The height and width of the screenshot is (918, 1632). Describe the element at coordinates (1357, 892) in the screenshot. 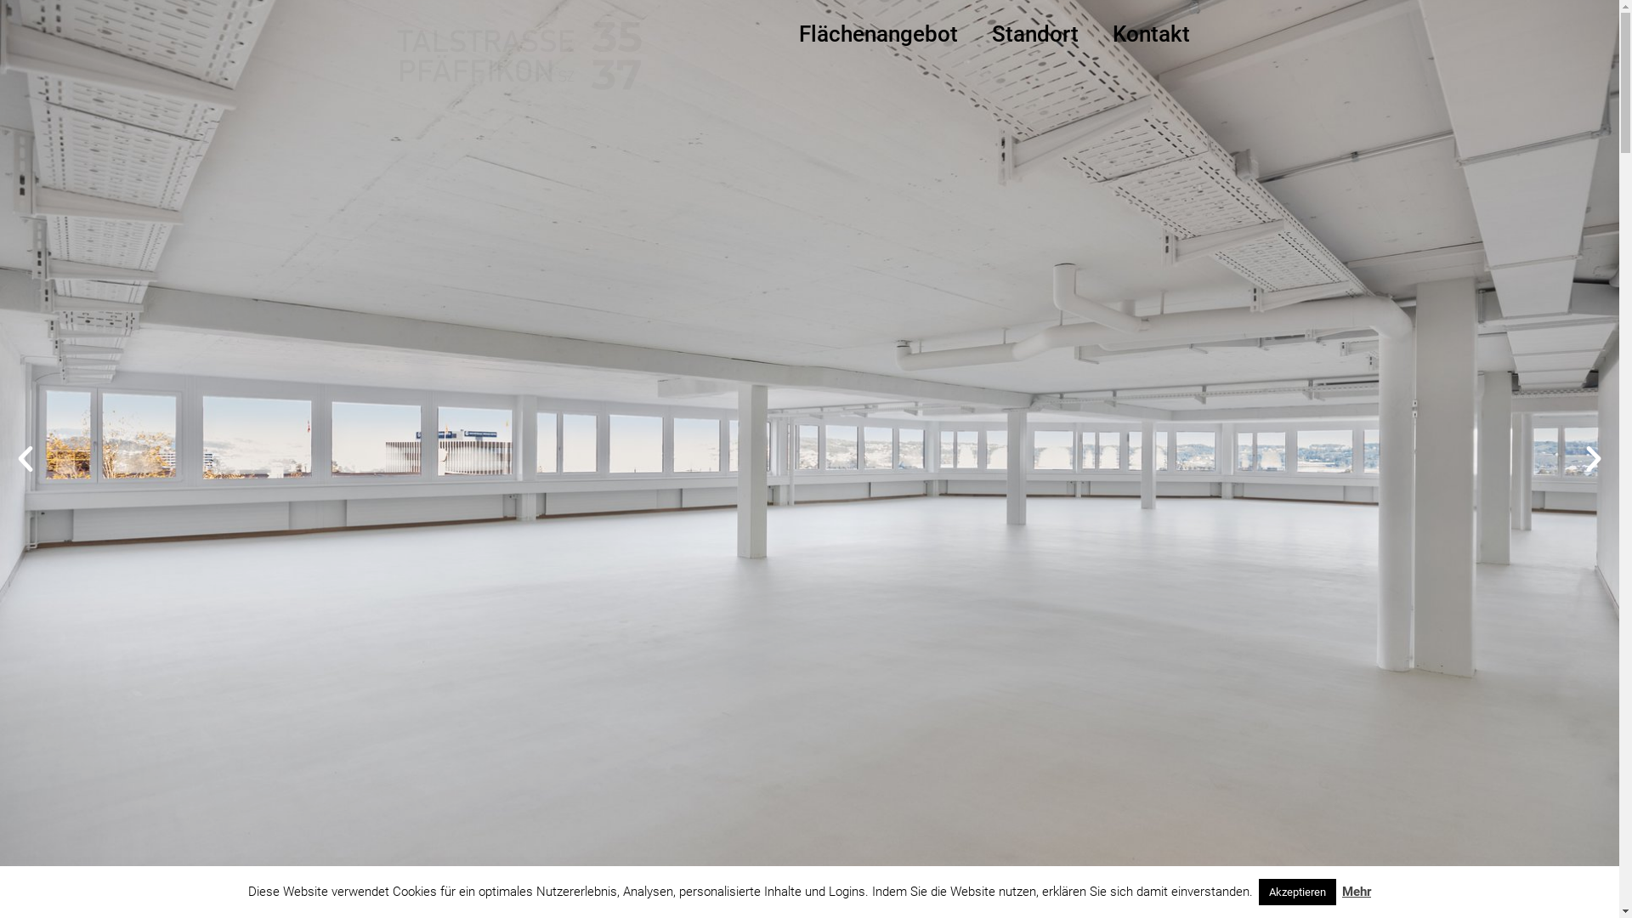

I see `Mehr` at that location.